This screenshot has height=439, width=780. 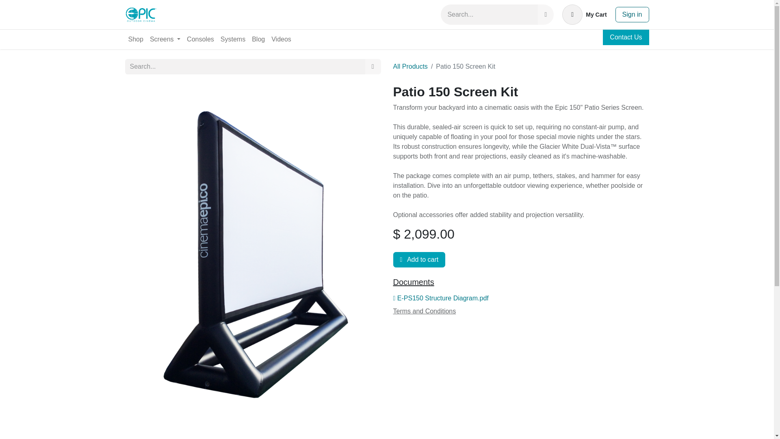 I want to click on Contact Us, so click(x=626, y=37).